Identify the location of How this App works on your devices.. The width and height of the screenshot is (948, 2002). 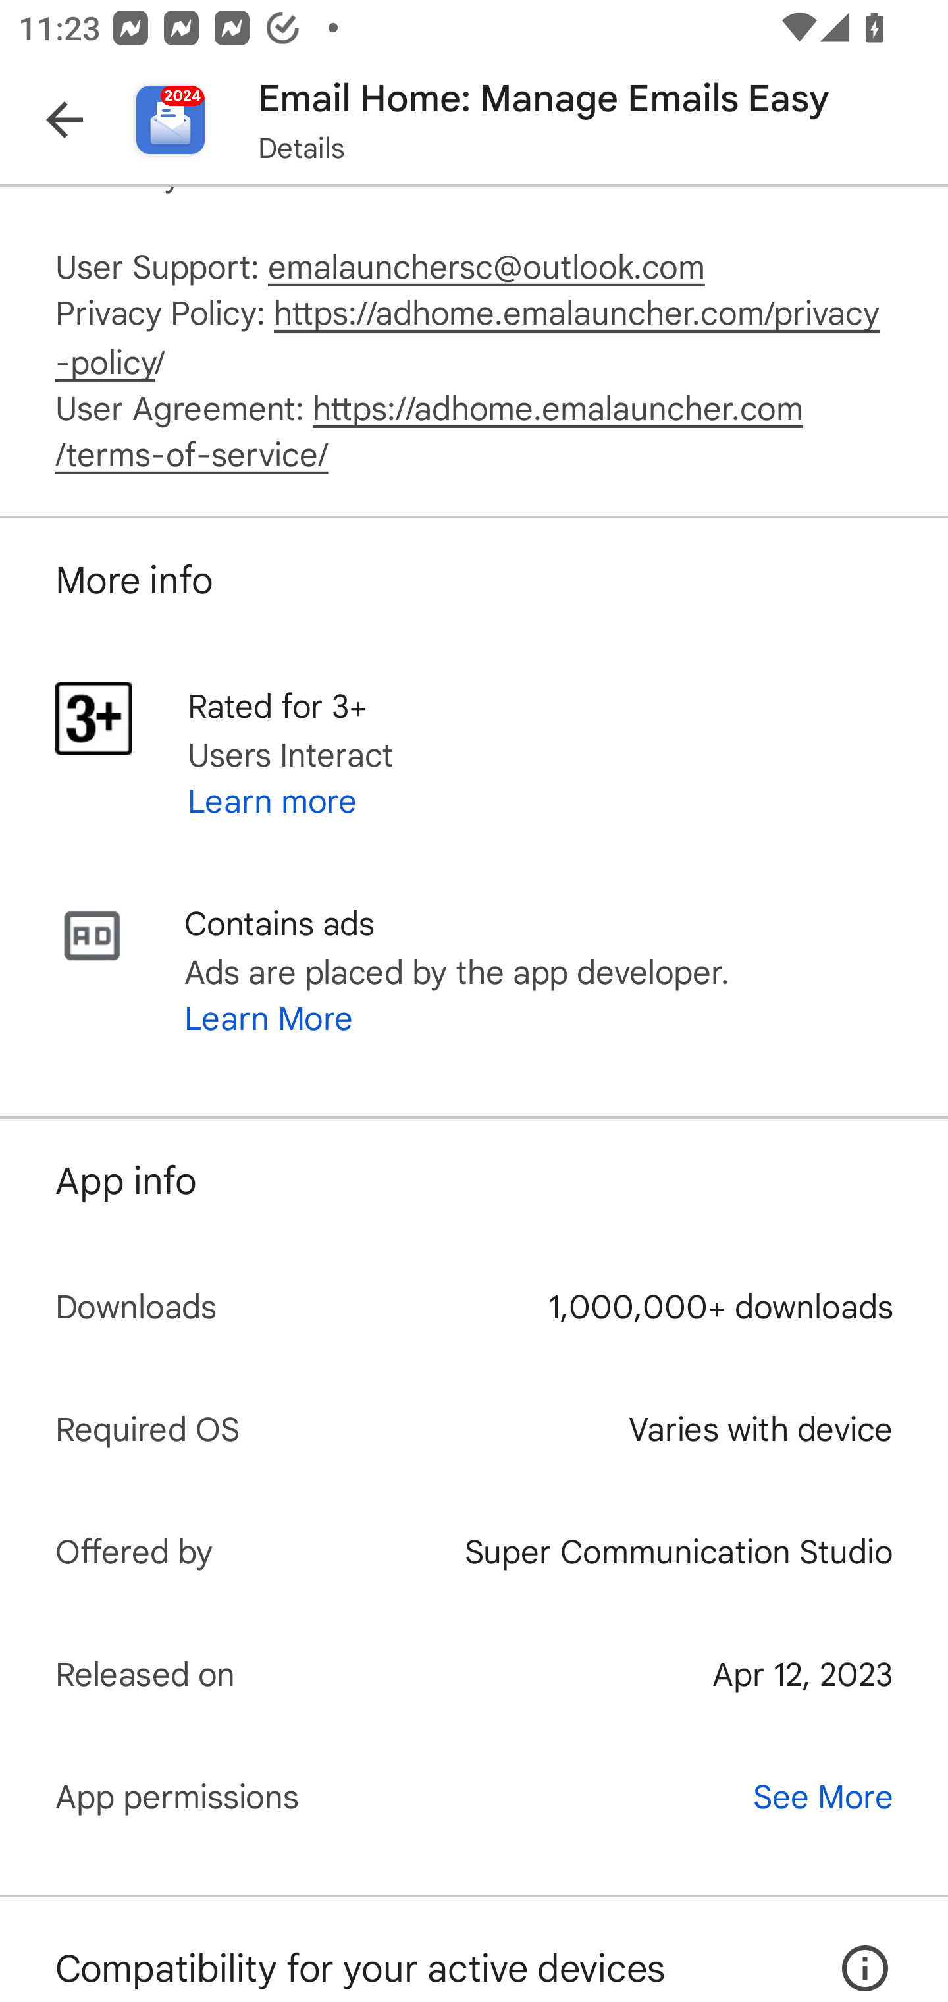
(851, 1948).